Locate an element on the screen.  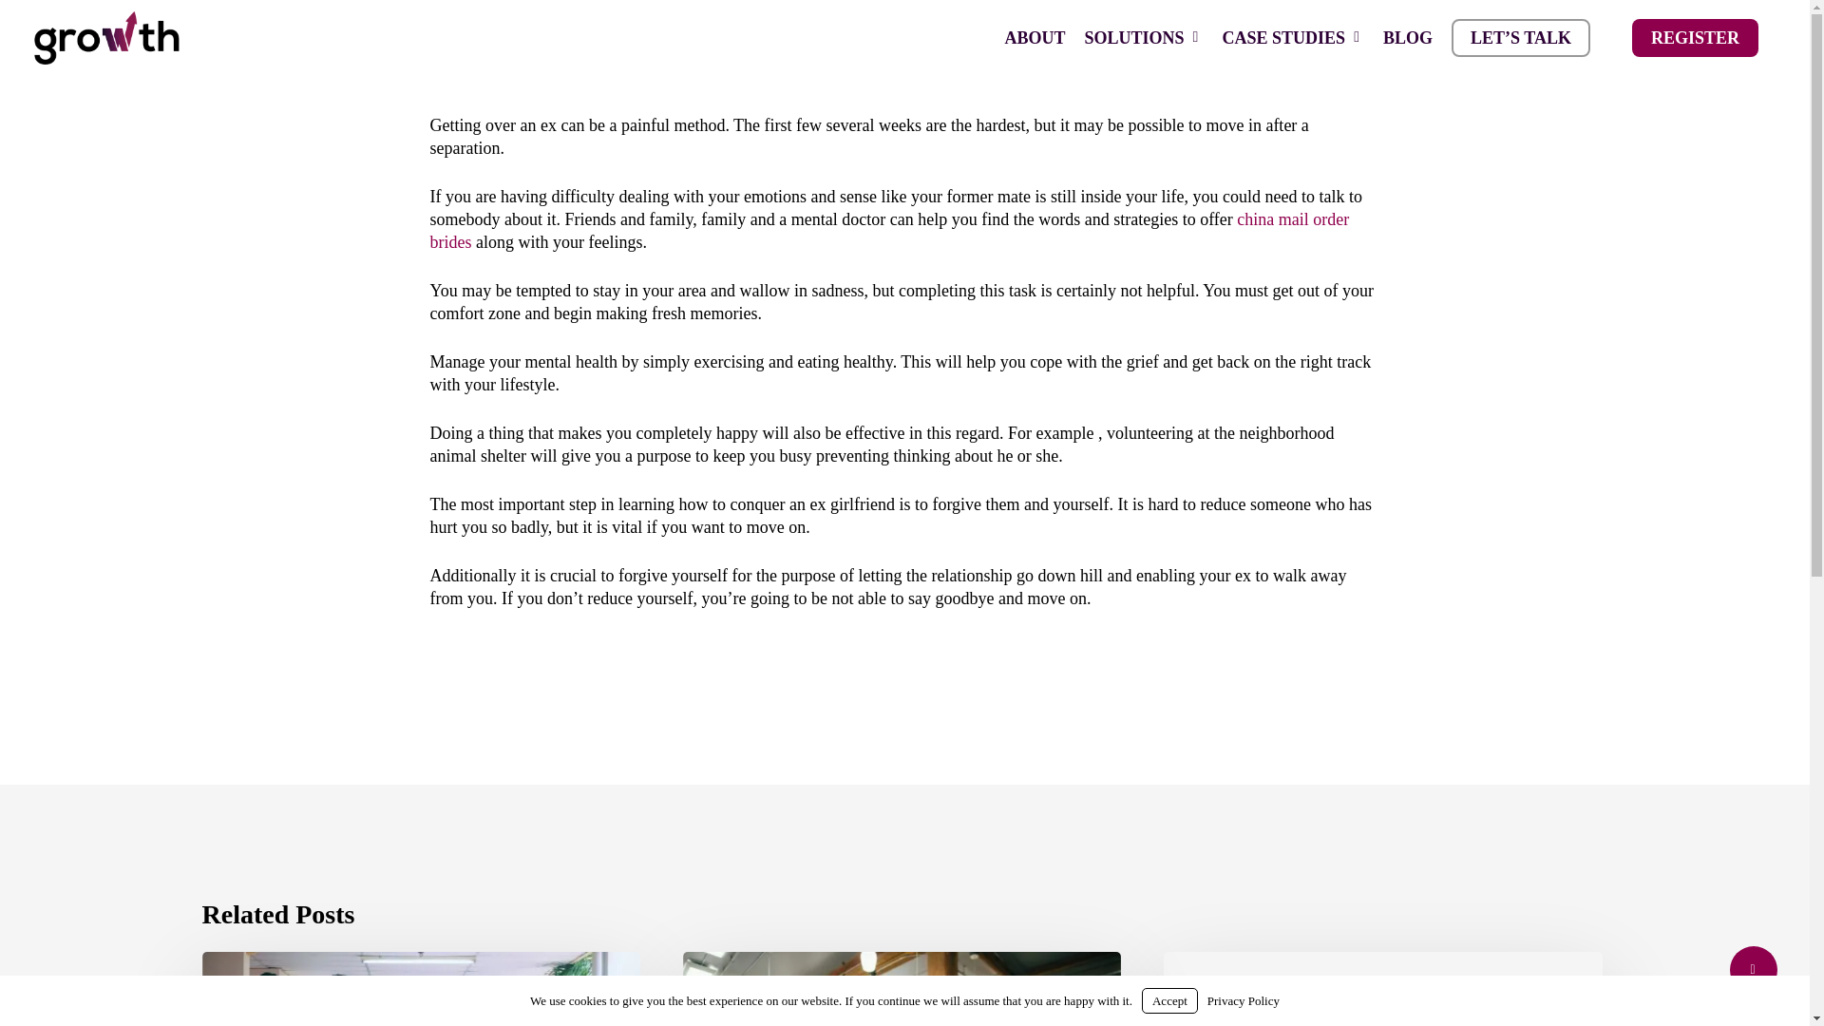
General is located at coordinates (1213, 984).